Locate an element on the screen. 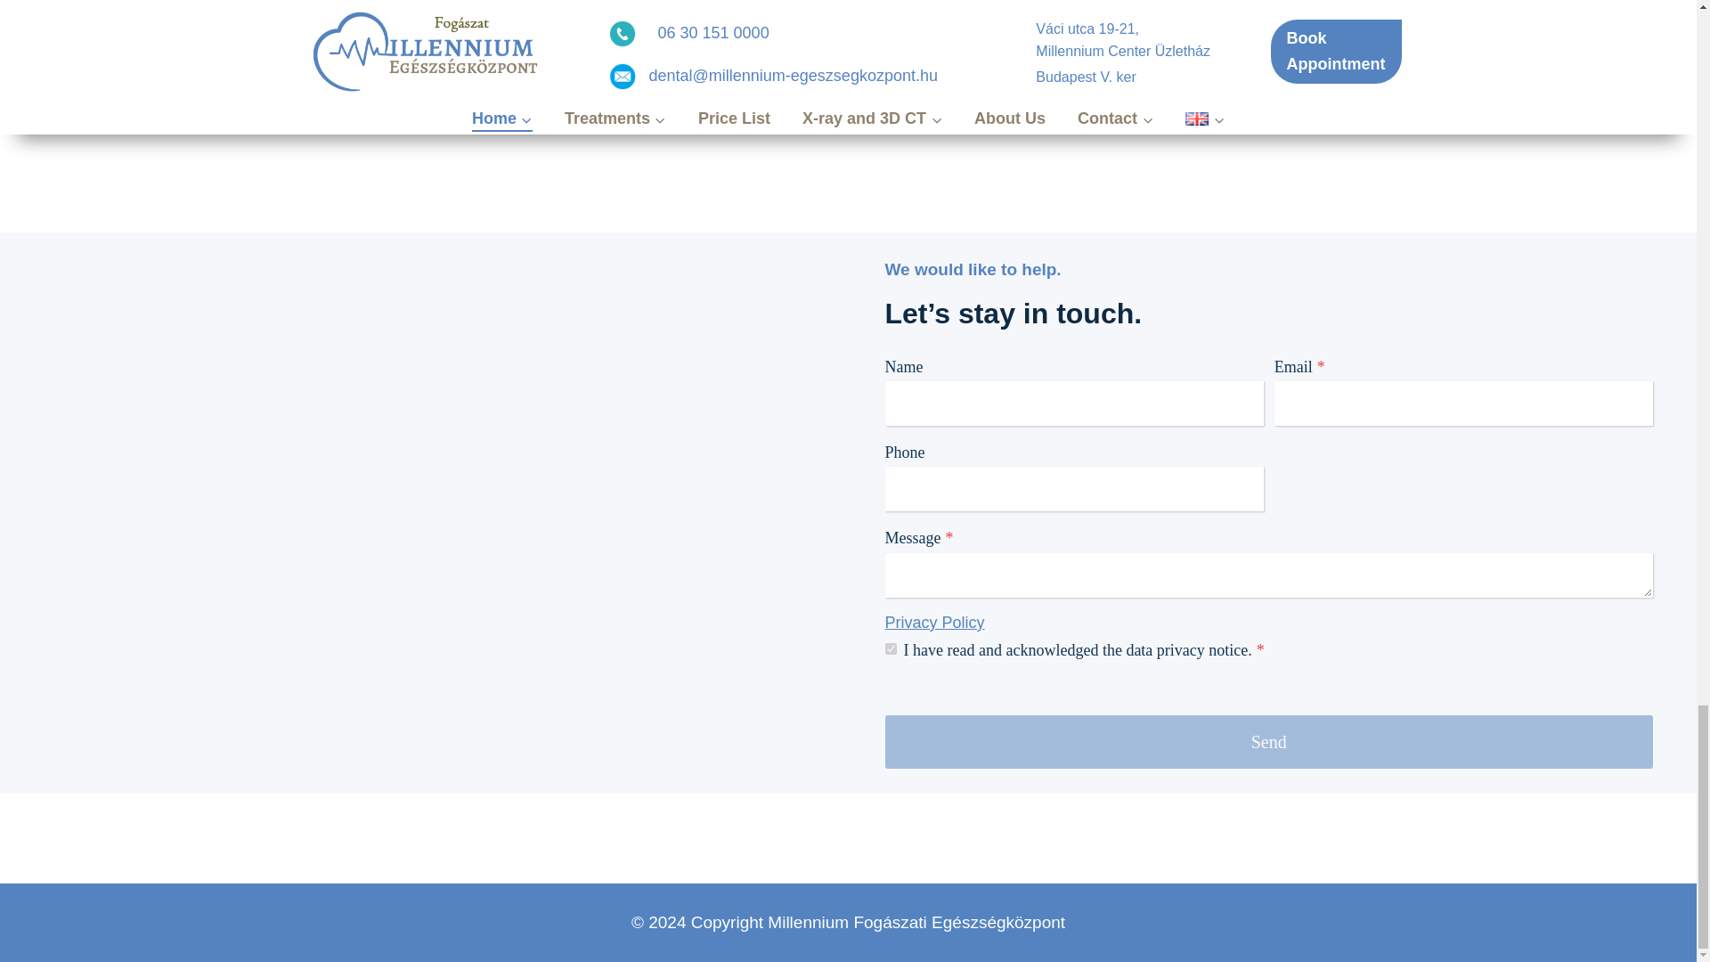 Image resolution: width=1710 pixels, height=962 pixels. accept is located at coordinates (891, 648).